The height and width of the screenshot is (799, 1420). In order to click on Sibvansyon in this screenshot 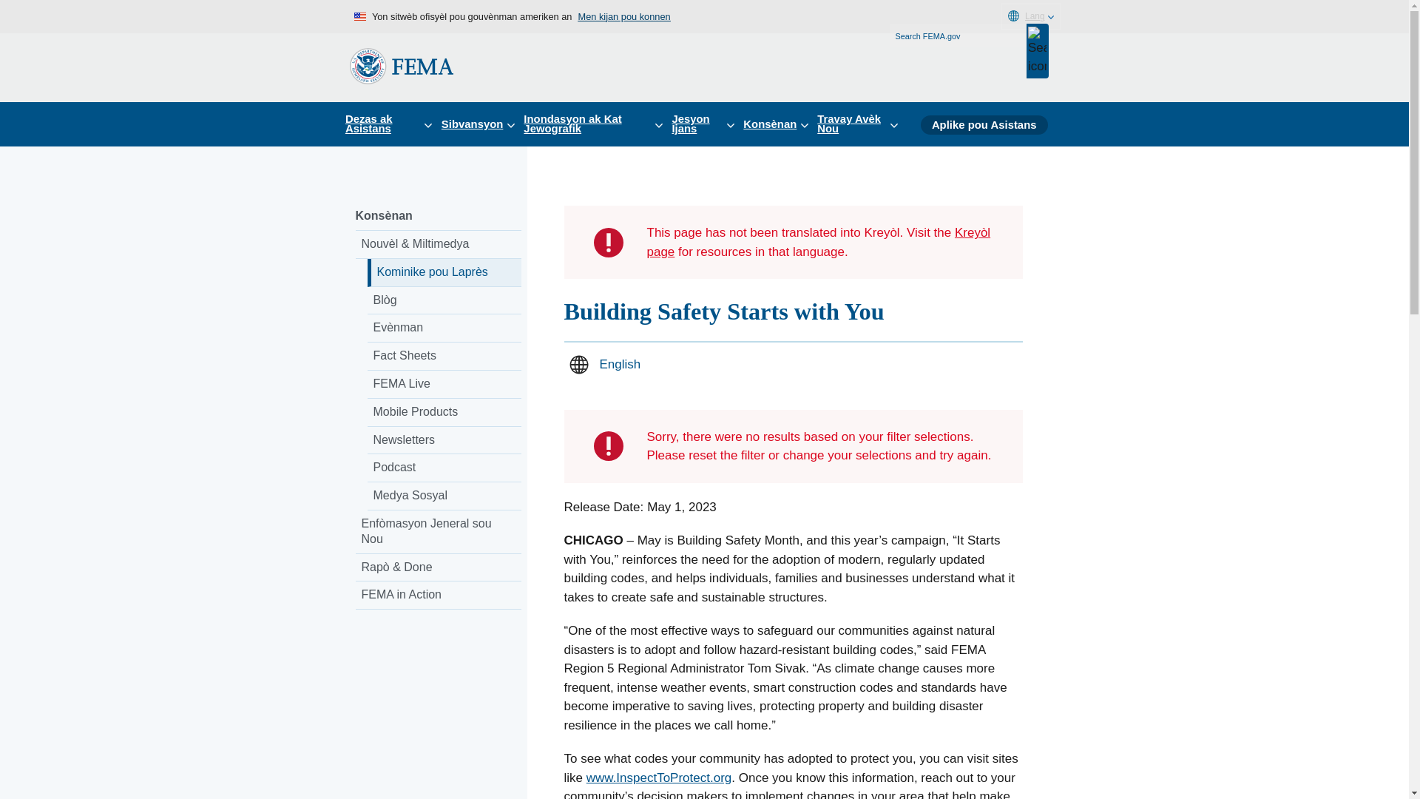, I will do `click(482, 124)`.